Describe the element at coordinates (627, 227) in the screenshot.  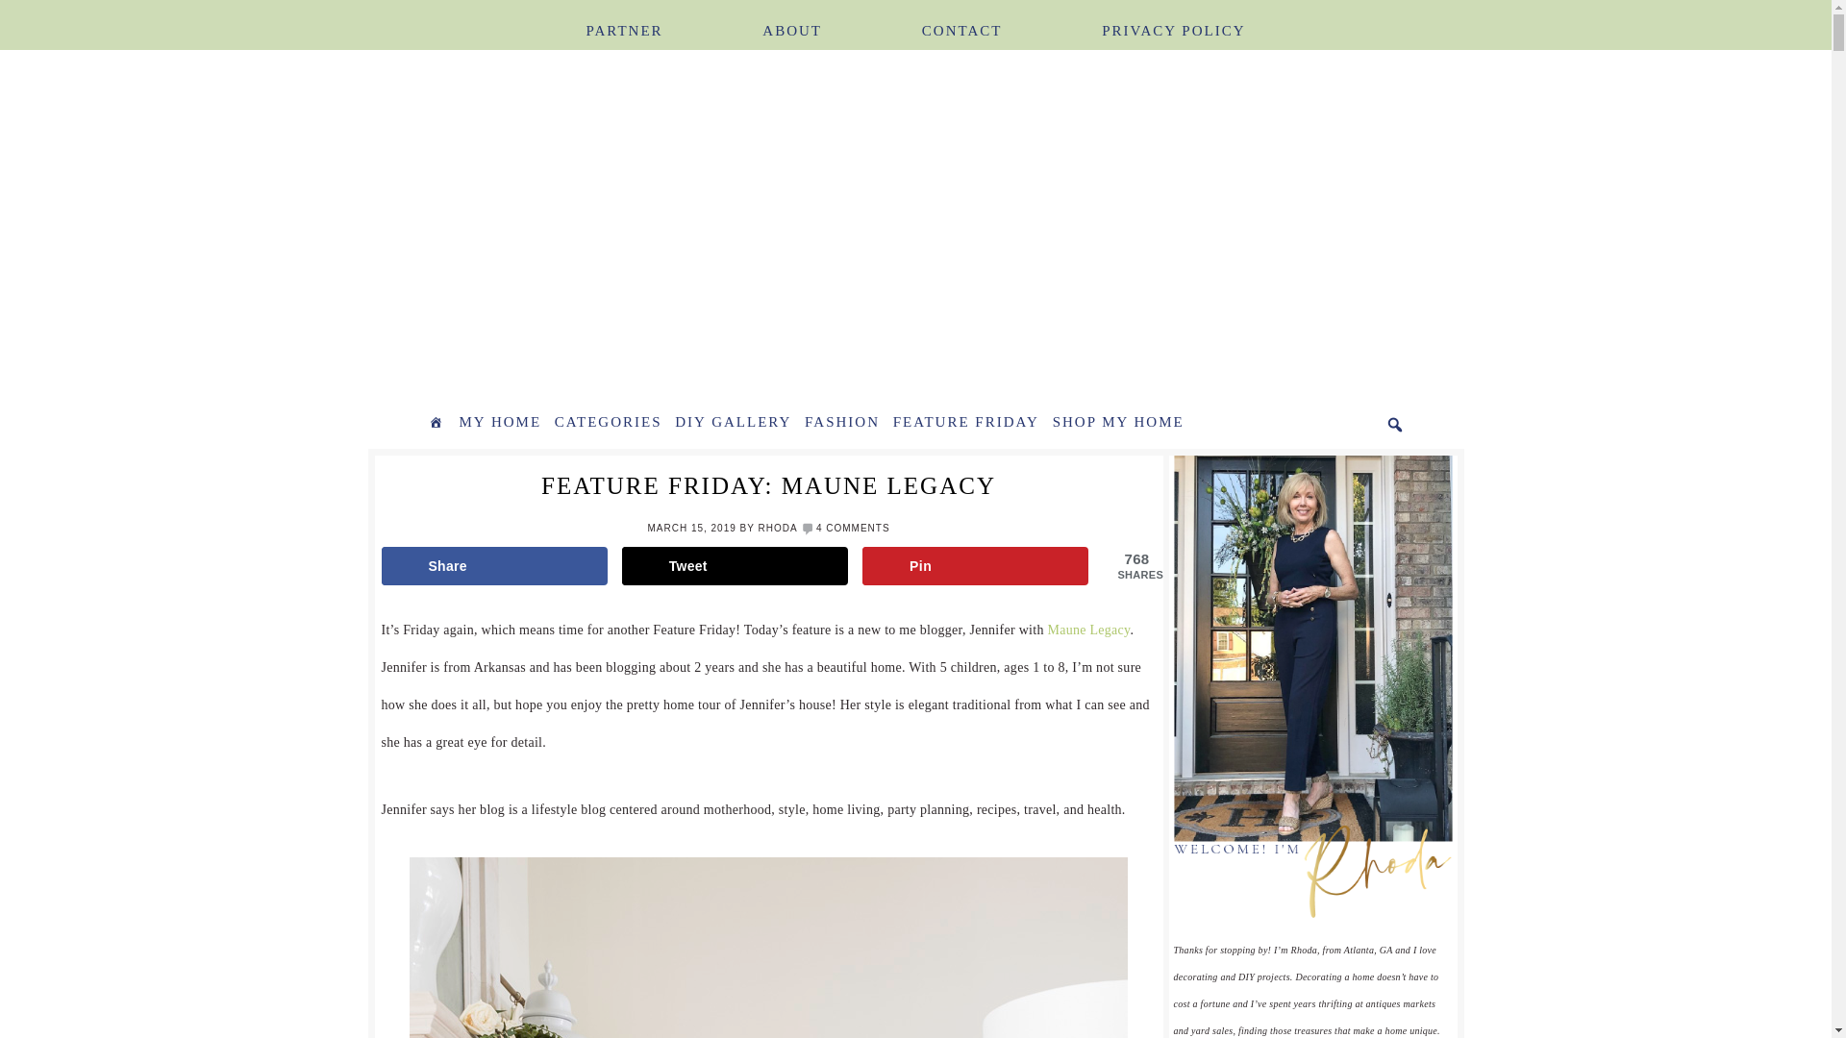
I see `SOUTHERN HOSPITALITY` at that location.